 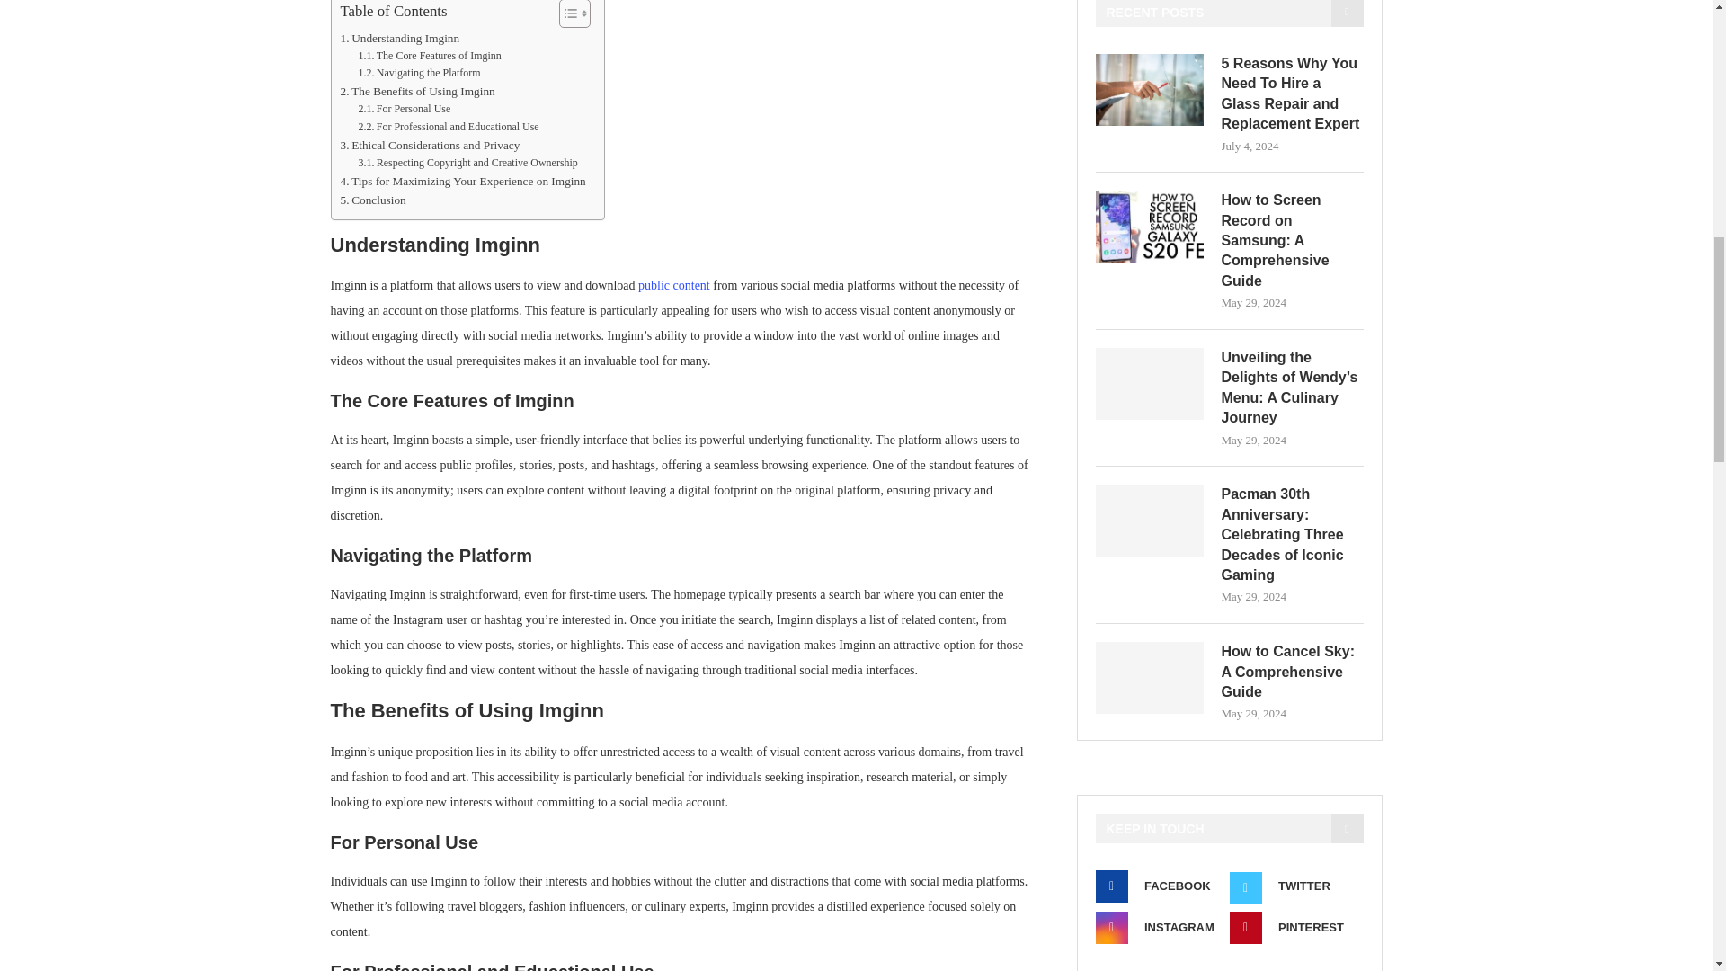 What do you see at coordinates (462, 181) in the screenshot?
I see `Tips for Maximizing Your Experience on Imginn` at bounding box center [462, 181].